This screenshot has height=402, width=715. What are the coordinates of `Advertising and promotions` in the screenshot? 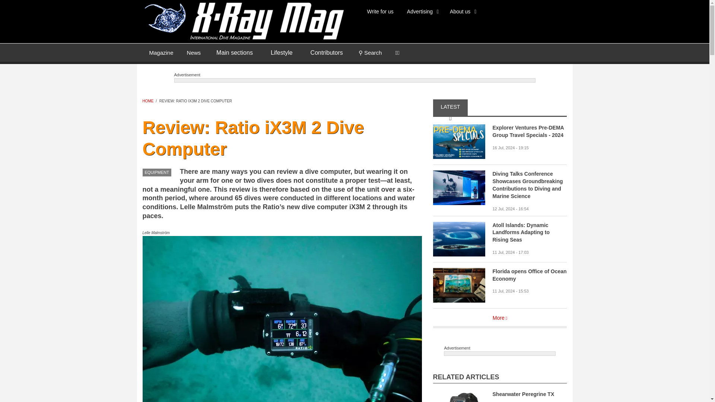 It's located at (422, 11).